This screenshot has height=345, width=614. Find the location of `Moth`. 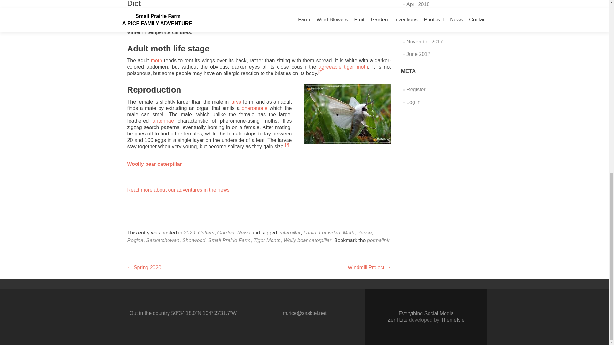

Moth is located at coordinates (349, 233).